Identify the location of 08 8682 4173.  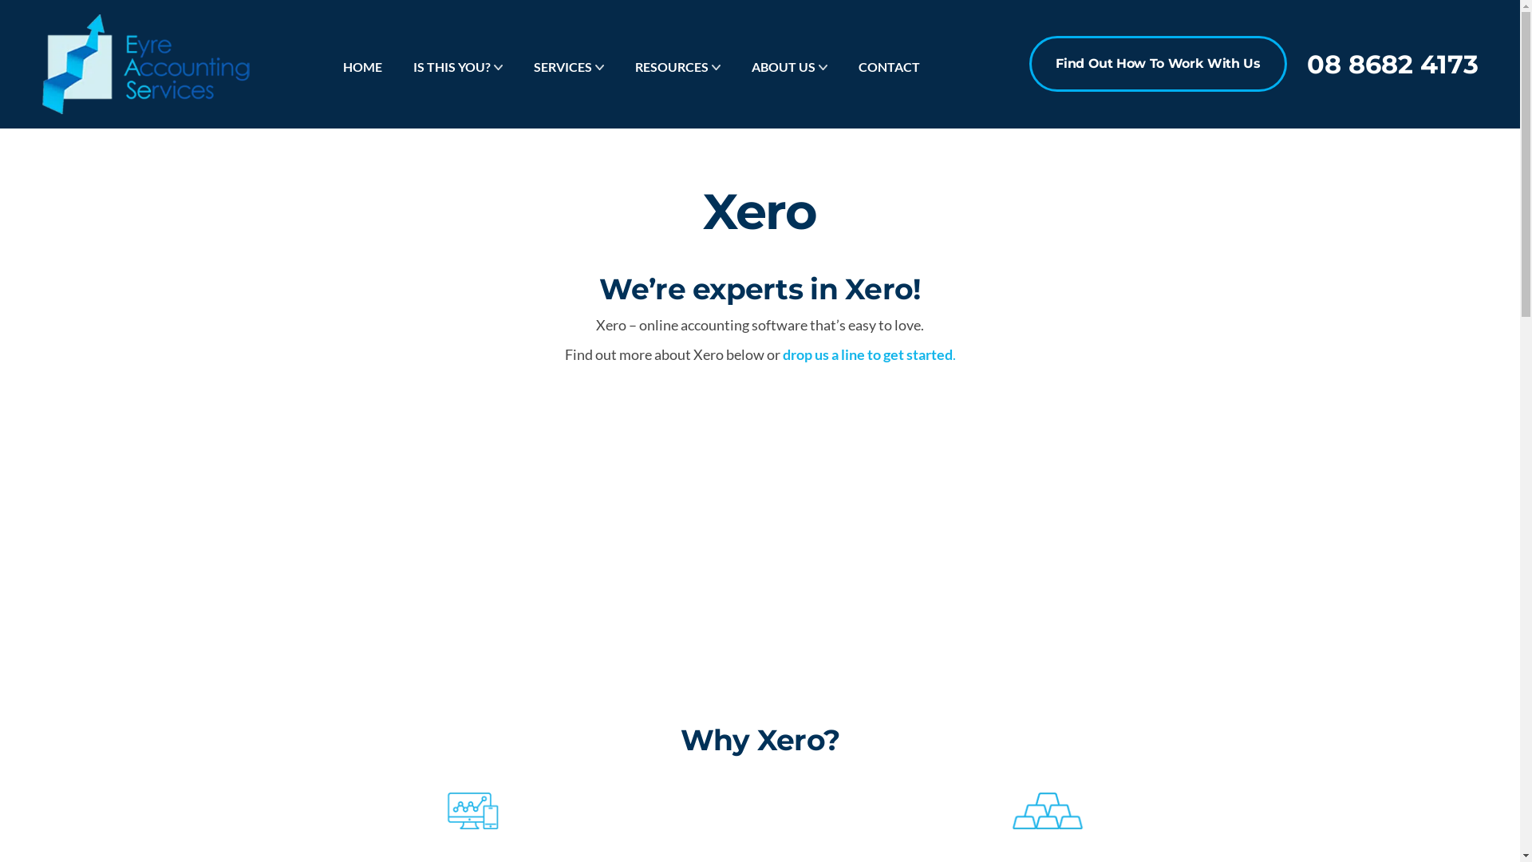
(1393, 64).